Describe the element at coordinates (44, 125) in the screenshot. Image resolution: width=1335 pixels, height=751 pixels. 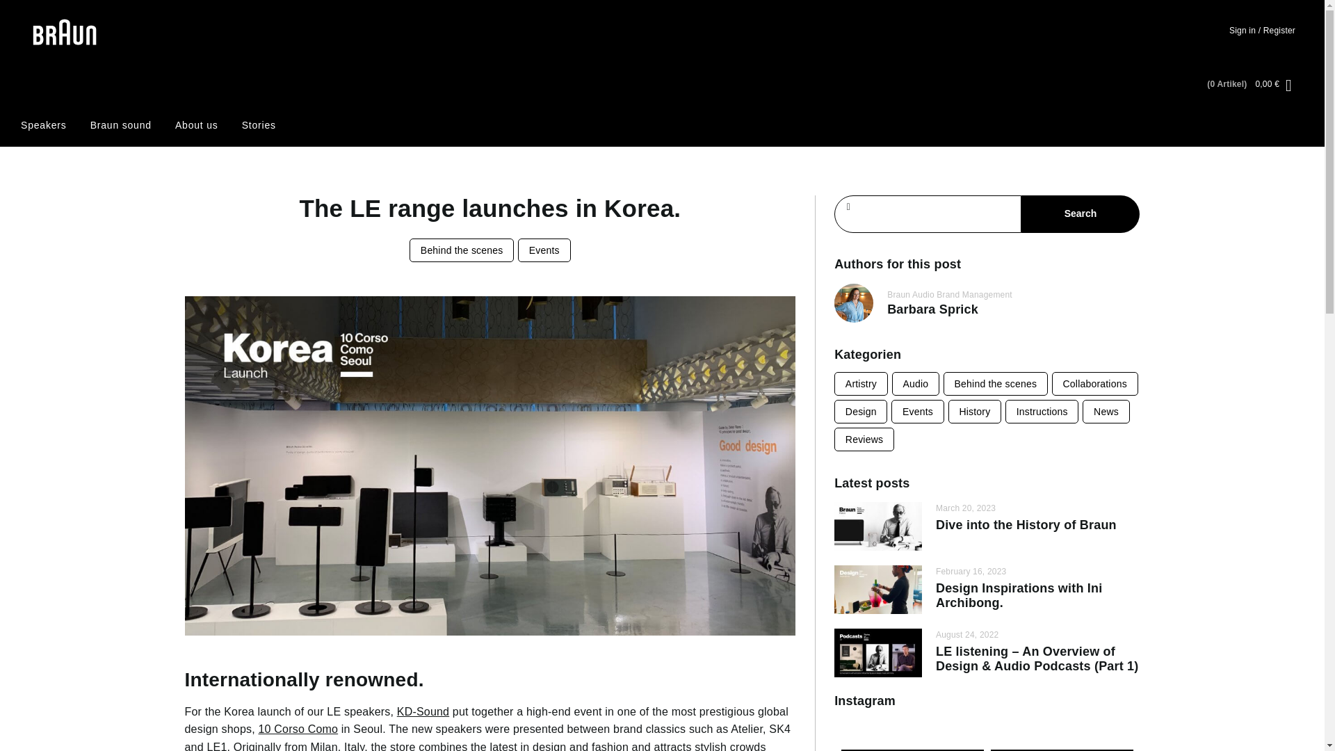
I see `Speakers` at that location.